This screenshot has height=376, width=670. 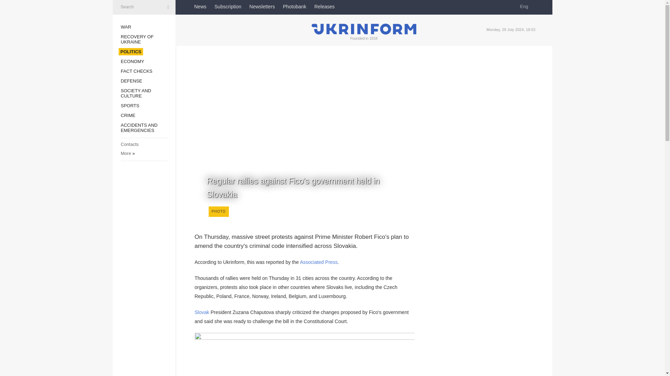 What do you see at coordinates (130, 105) in the screenshot?
I see `SPORTS` at bounding box center [130, 105].